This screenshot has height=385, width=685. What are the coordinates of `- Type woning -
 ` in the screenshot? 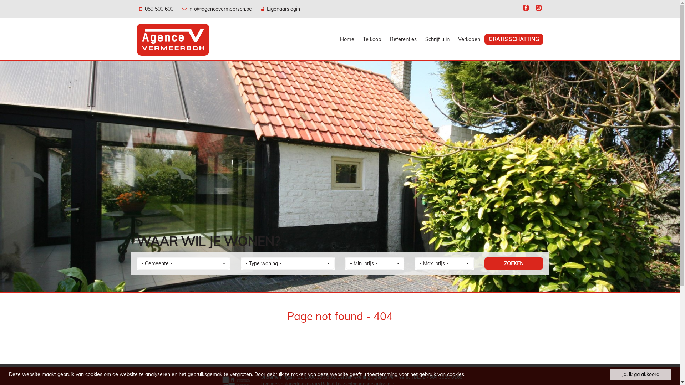 It's located at (288, 263).